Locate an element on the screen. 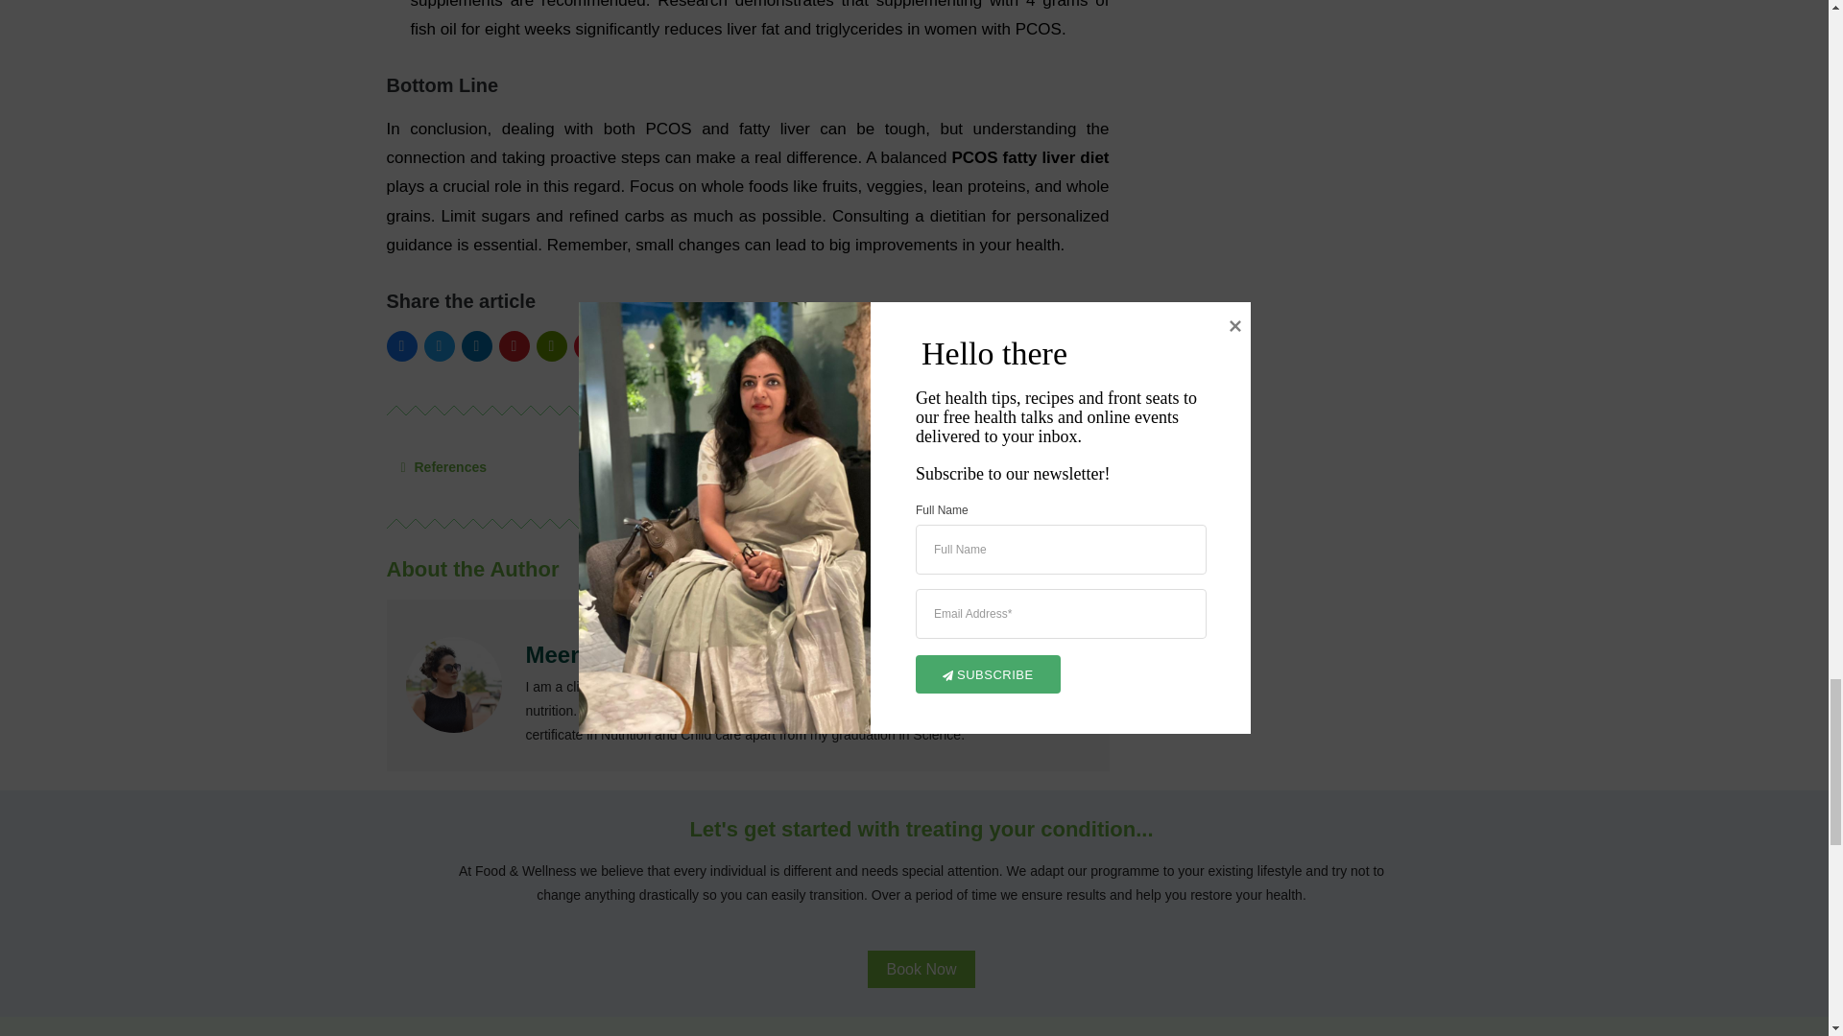 This screenshot has height=1036, width=1843. Convert to PDF is located at coordinates (588, 345).